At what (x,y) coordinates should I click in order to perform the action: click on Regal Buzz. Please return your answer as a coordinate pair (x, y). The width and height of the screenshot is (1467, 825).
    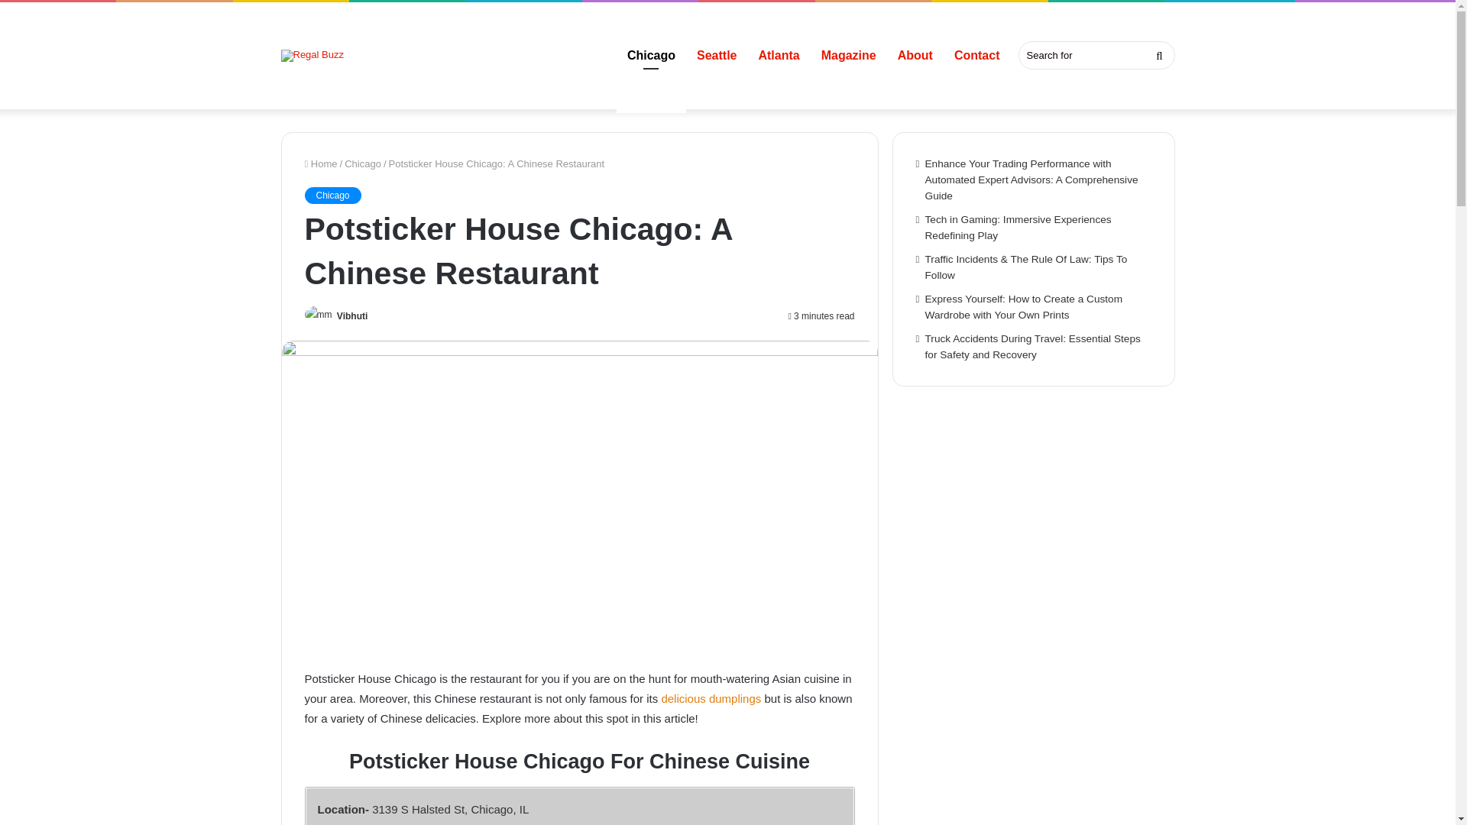
    Looking at the image, I should click on (312, 55).